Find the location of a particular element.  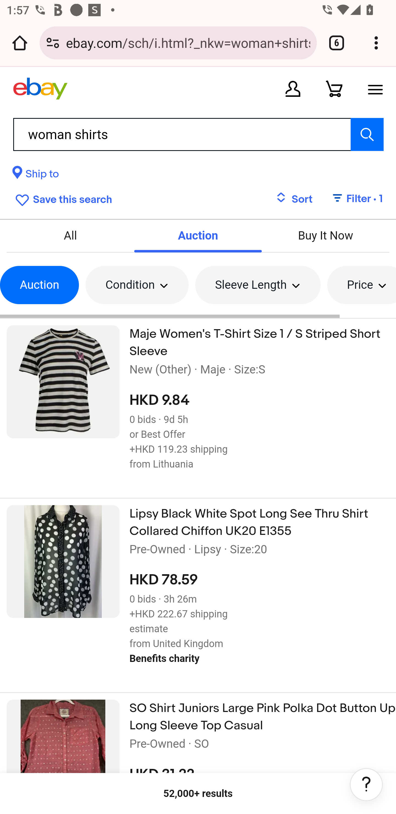

Ship to  is located at coordinates (36, 175).